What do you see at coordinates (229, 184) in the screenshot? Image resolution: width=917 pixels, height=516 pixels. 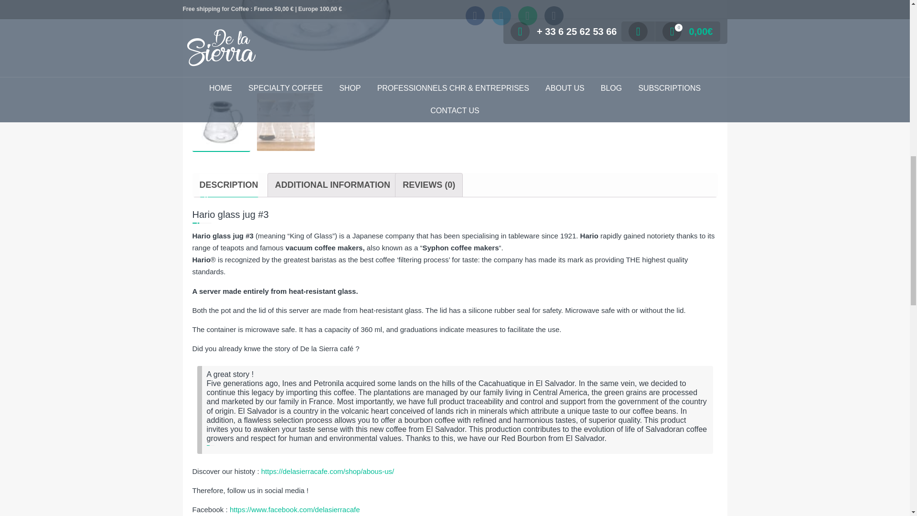 I see `DESCRIPTION` at bounding box center [229, 184].